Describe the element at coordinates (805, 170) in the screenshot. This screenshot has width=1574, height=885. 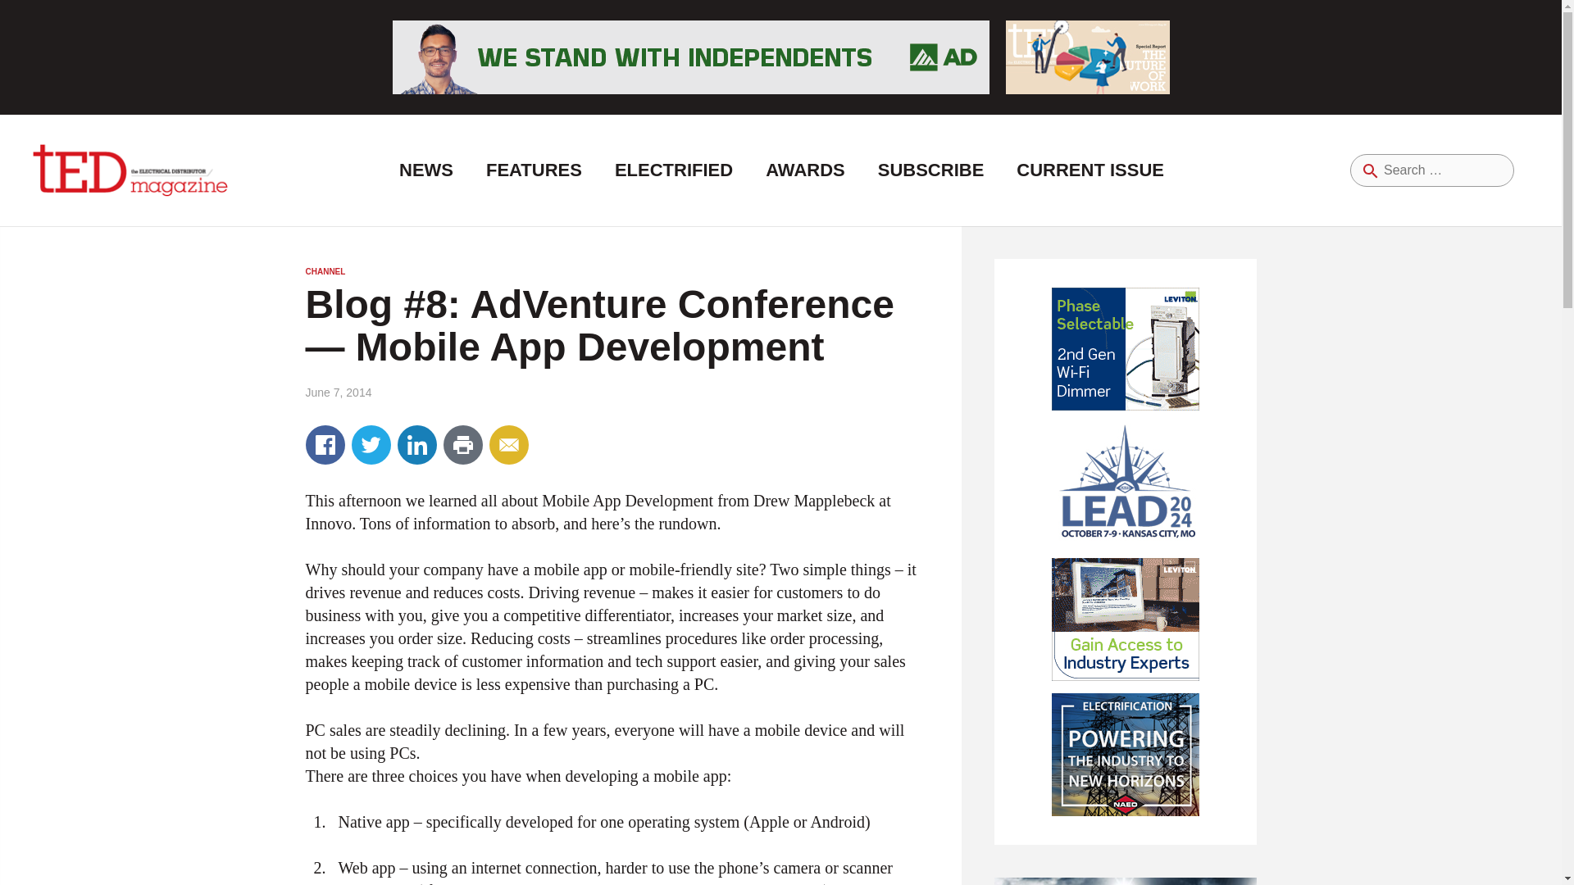
I see `AWARDS` at that location.